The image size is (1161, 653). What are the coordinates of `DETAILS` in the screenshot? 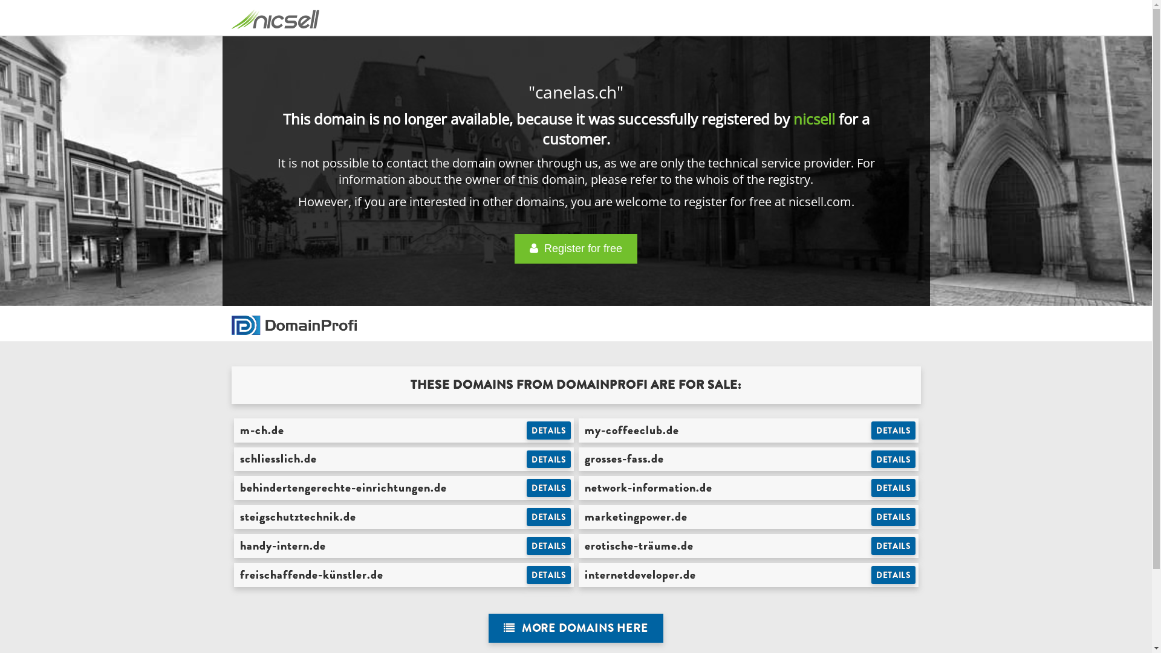 It's located at (894, 460).